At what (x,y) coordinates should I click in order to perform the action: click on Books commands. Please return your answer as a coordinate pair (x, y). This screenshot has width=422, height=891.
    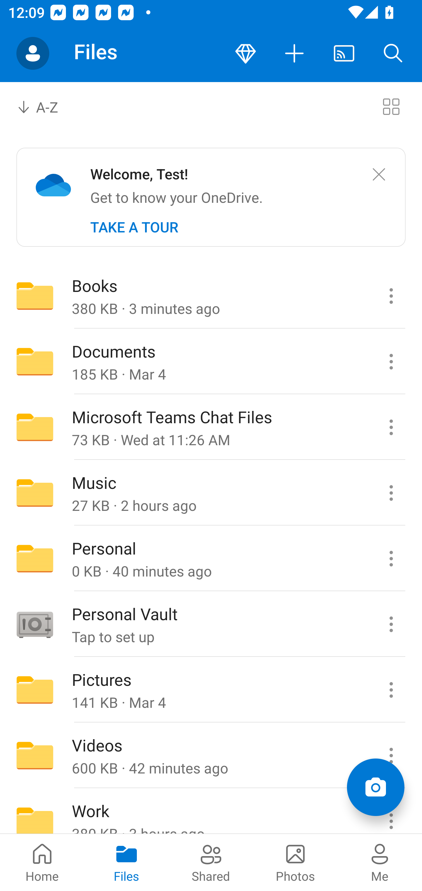
    Looking at the image, I should click on (391, 295).